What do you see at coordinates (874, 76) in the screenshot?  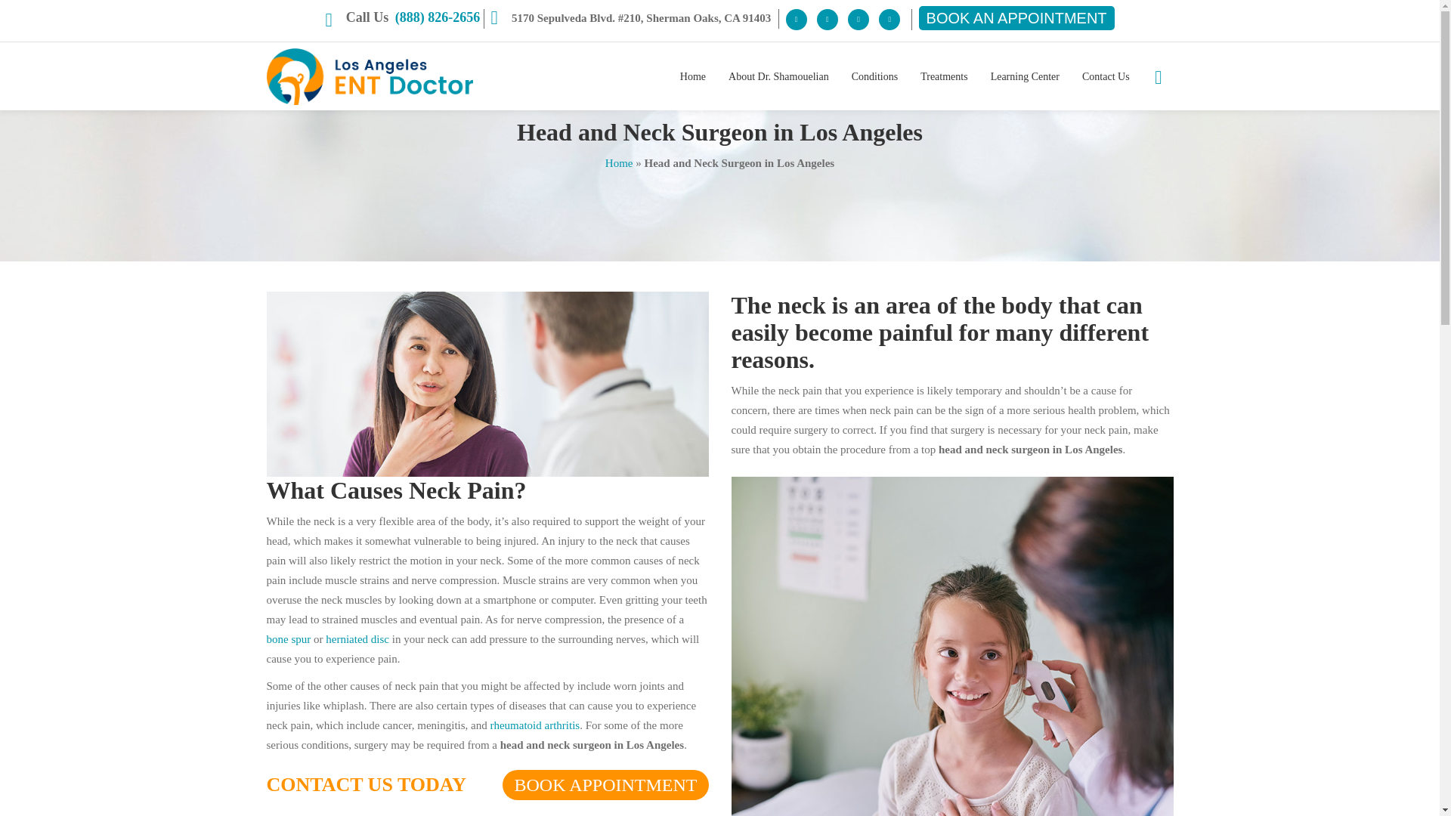 I see `Conditions` at bounding box center [874, 76].